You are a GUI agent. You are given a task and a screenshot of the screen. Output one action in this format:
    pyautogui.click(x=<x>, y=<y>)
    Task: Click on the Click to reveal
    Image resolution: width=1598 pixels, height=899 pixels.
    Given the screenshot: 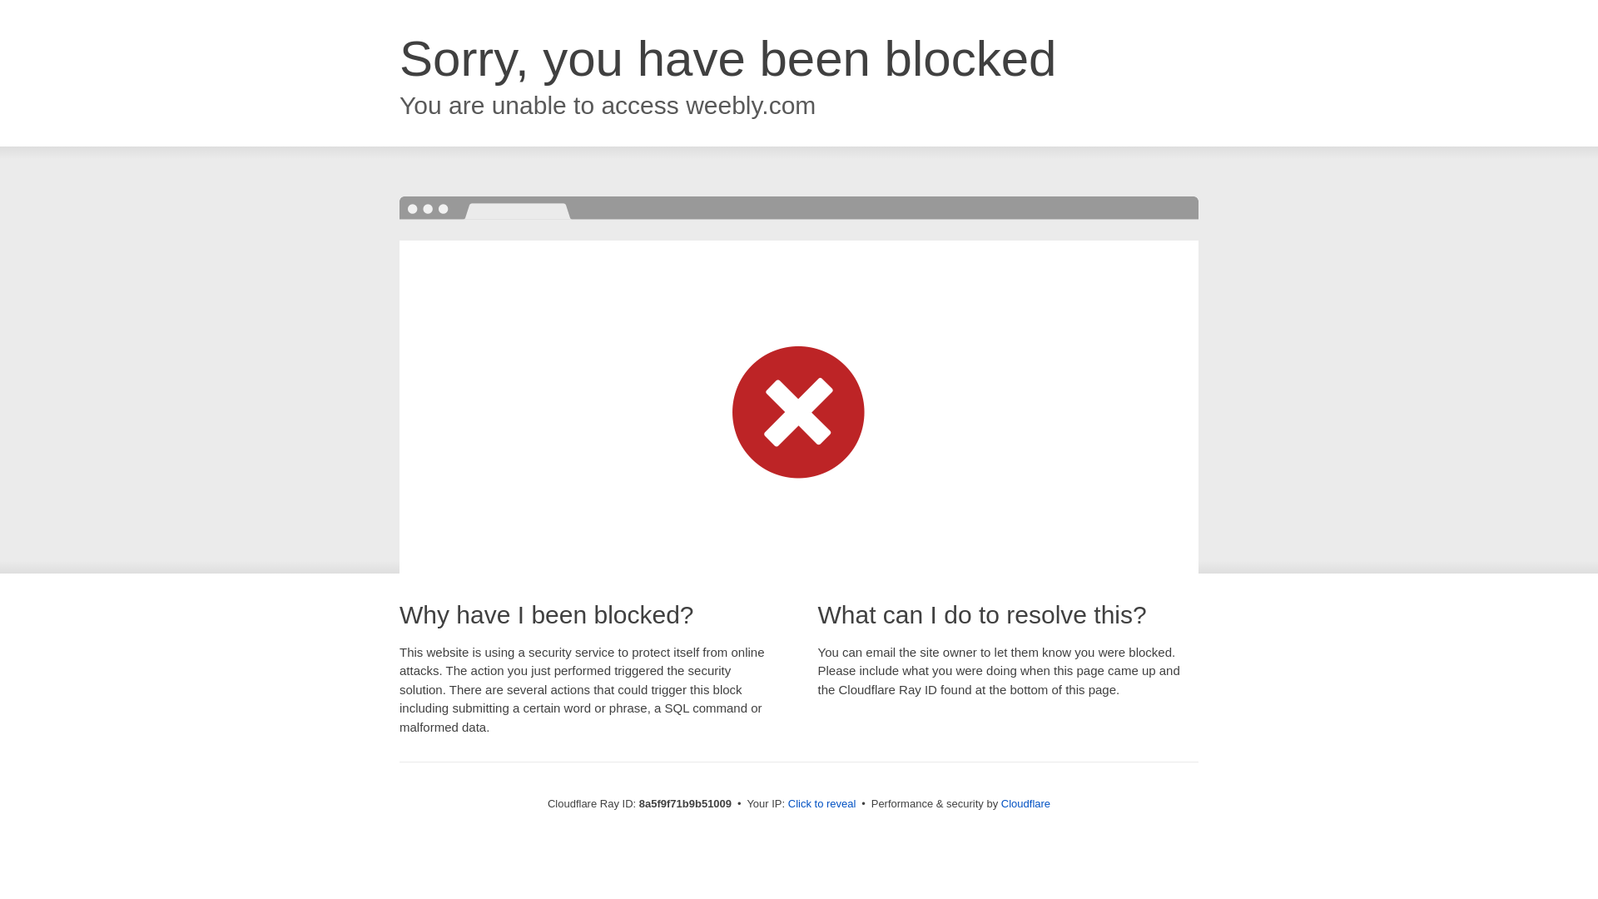 What is the action you would take?
    pyautogui.click(x=822, y=804)
    